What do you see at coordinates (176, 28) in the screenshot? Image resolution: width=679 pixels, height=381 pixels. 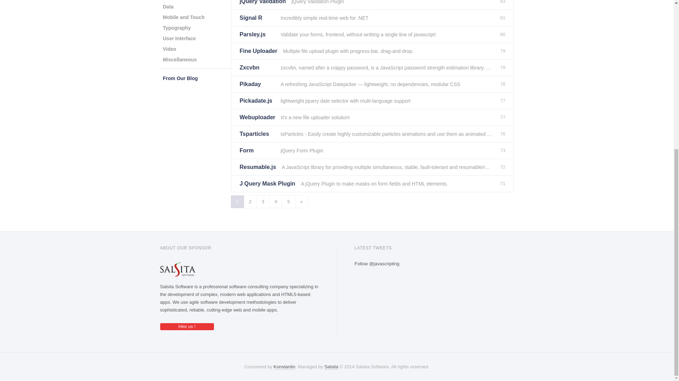 I see `Typography` at bounding box center [176, 28].